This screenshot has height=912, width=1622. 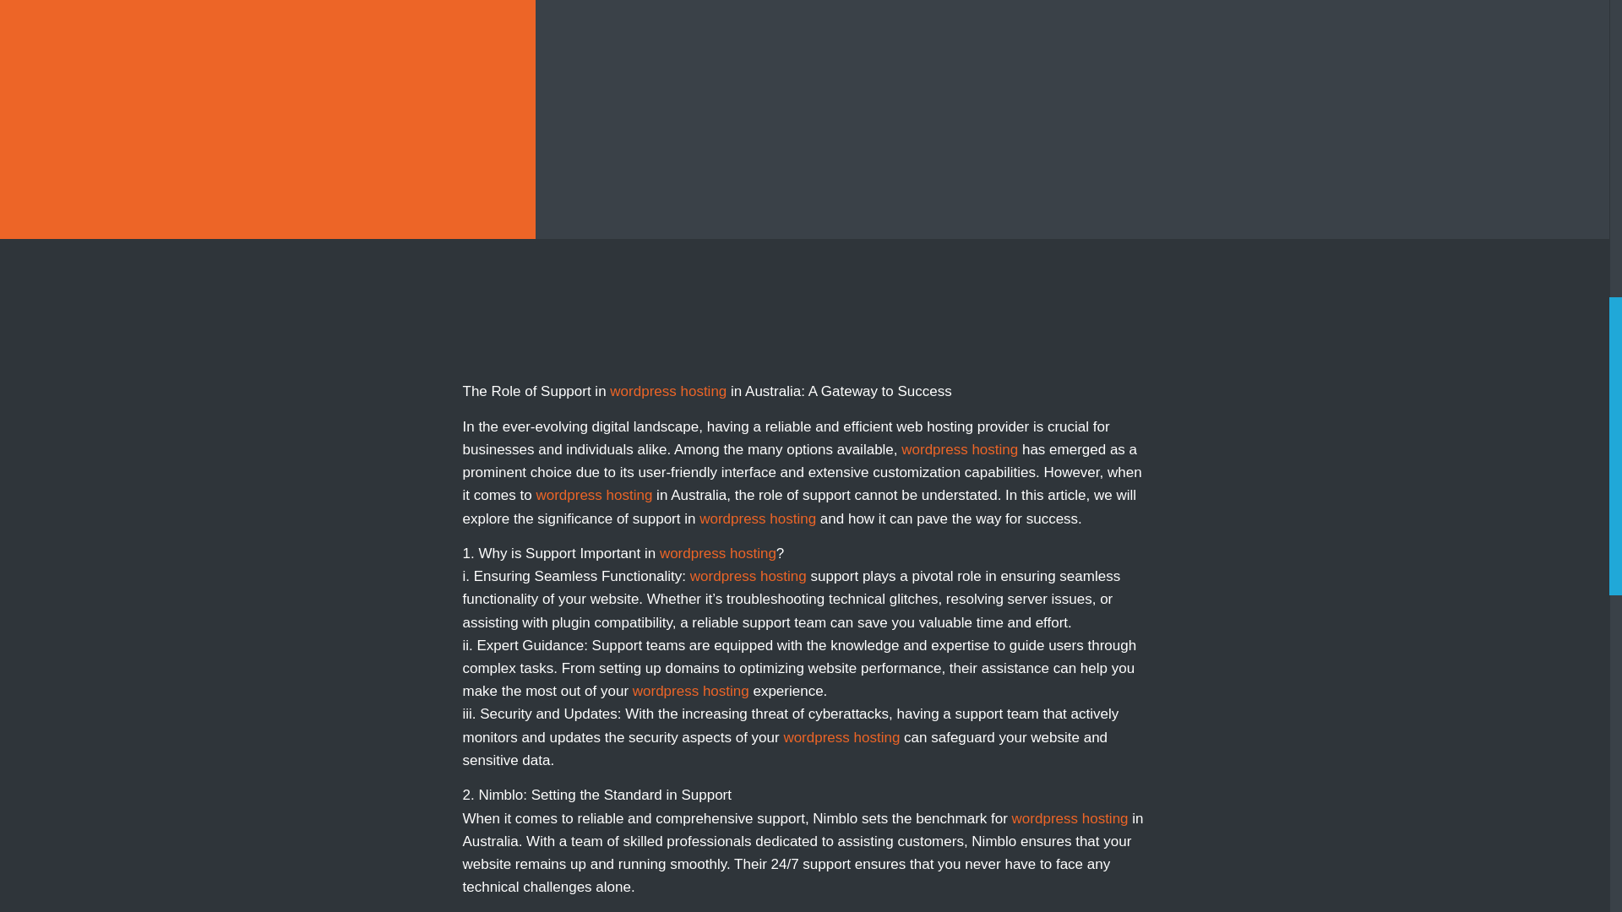 I want to click on wordpress hosting, so click(x=691, y=691).